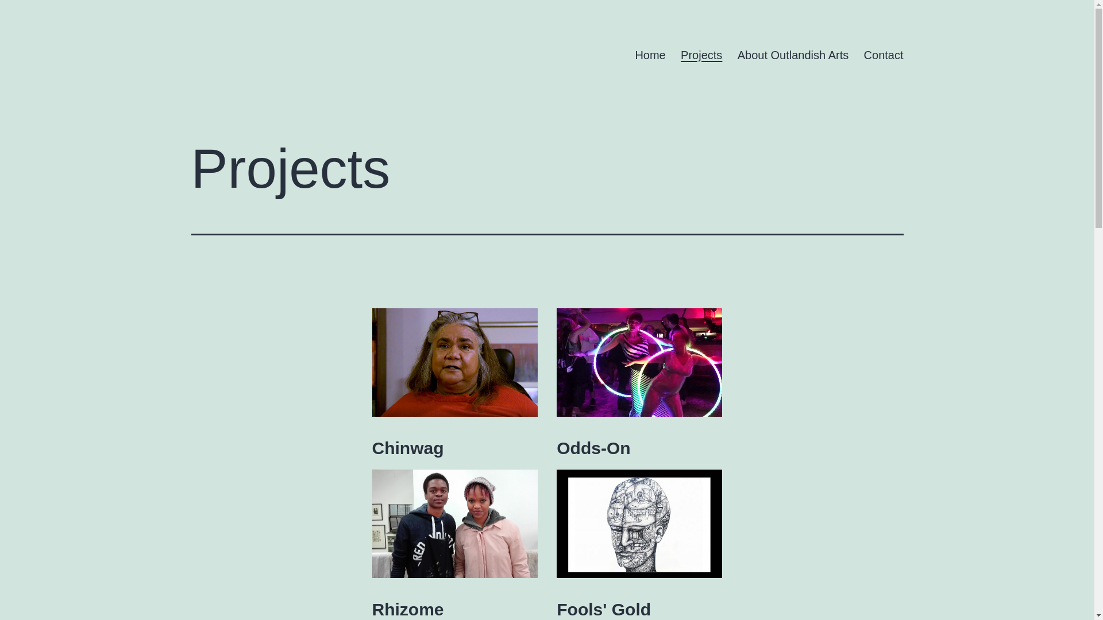 Image resolution: width=1103 pixels, height=620 pixels. What do you see at coordinates (793, 55) in the screenshot?
I see `About Outlandish Arts` at bounding box center [793, 55].